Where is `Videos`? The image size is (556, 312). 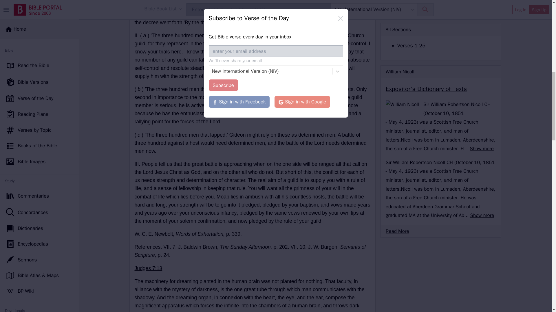 Videos is located at coordinates (39, 110).